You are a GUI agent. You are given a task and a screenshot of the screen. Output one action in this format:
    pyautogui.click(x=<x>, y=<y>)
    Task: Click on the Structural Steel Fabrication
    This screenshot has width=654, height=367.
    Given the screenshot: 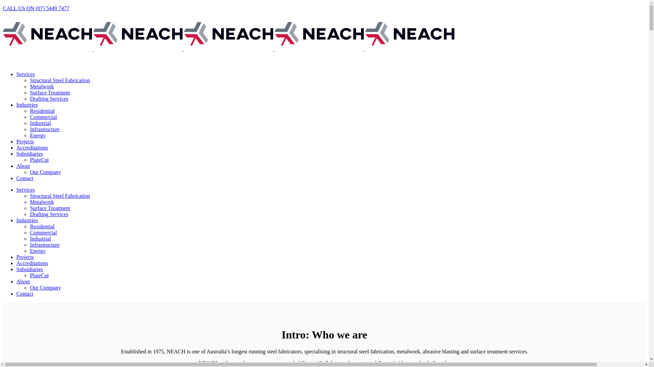 What is the action you would take?
    pyautogui.click(x=60, y=196)
    